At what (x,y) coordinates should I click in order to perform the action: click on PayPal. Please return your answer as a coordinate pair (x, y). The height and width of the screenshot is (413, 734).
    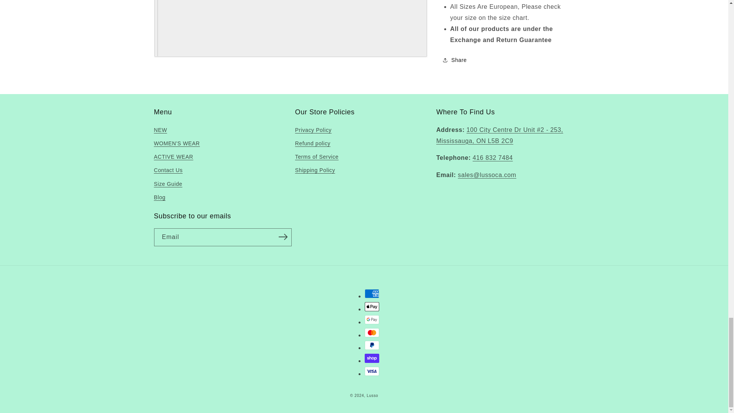
    Looking at the image, I should click on (372, 345).